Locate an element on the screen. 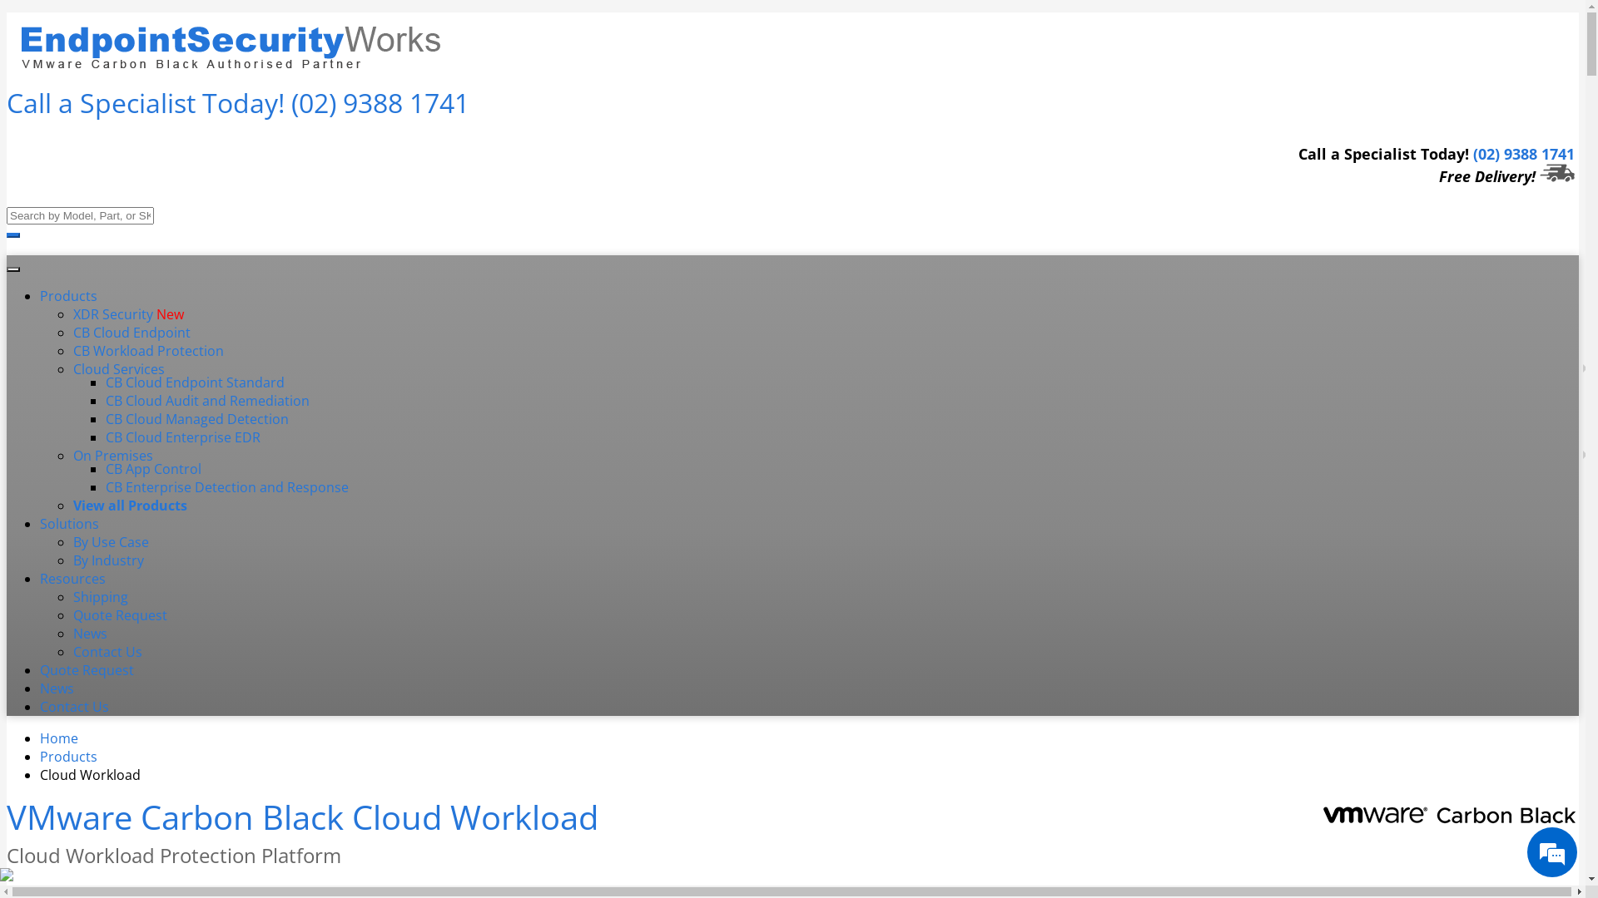  Quote Request is located at coordinates (87, 670).